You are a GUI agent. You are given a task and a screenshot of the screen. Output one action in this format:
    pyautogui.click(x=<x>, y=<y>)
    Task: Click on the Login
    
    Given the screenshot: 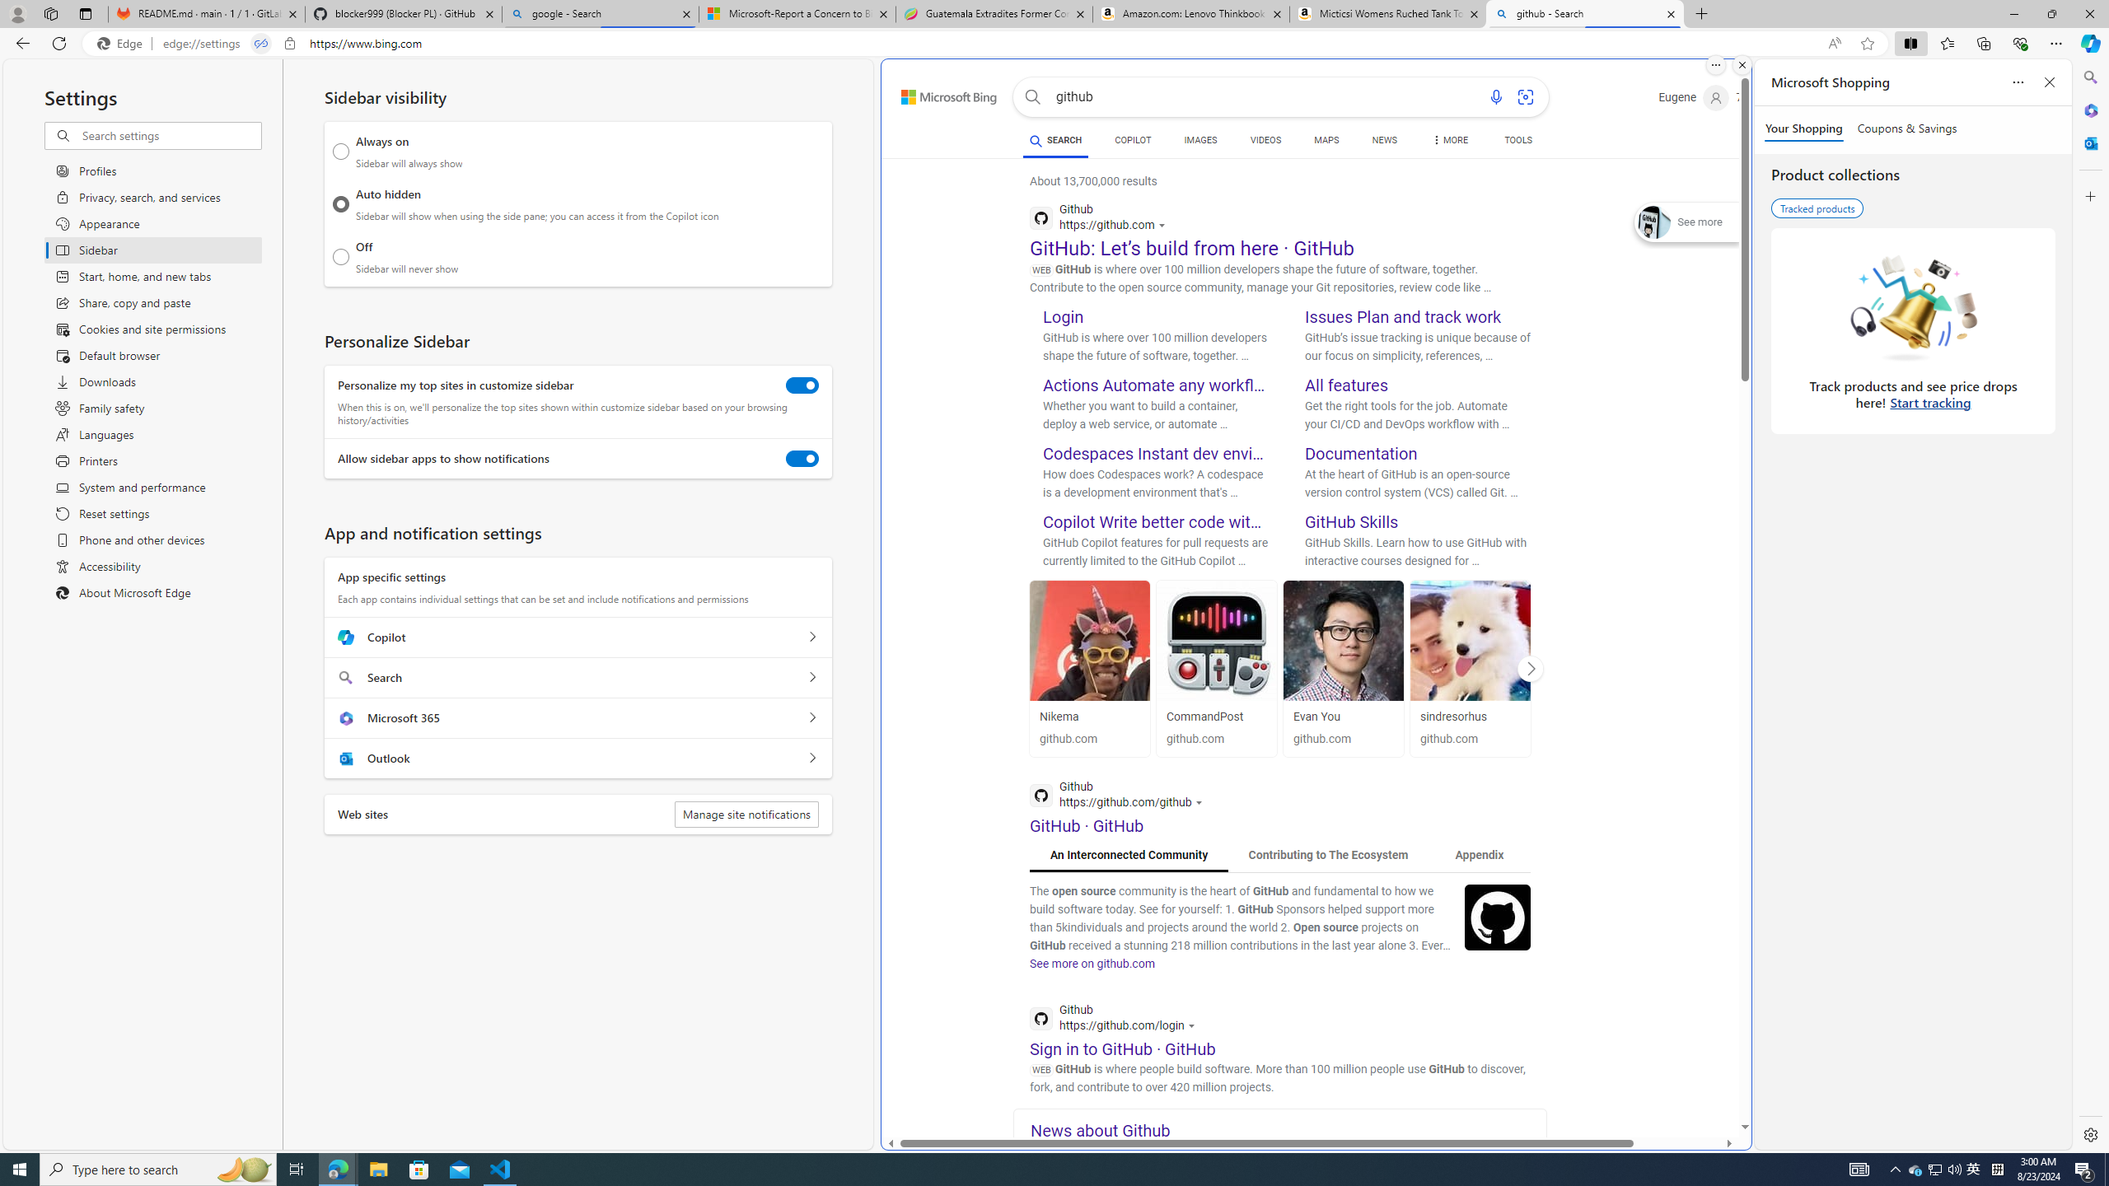 What is the action you would take?
    pyautogui.click(x=1064, y=316)
    